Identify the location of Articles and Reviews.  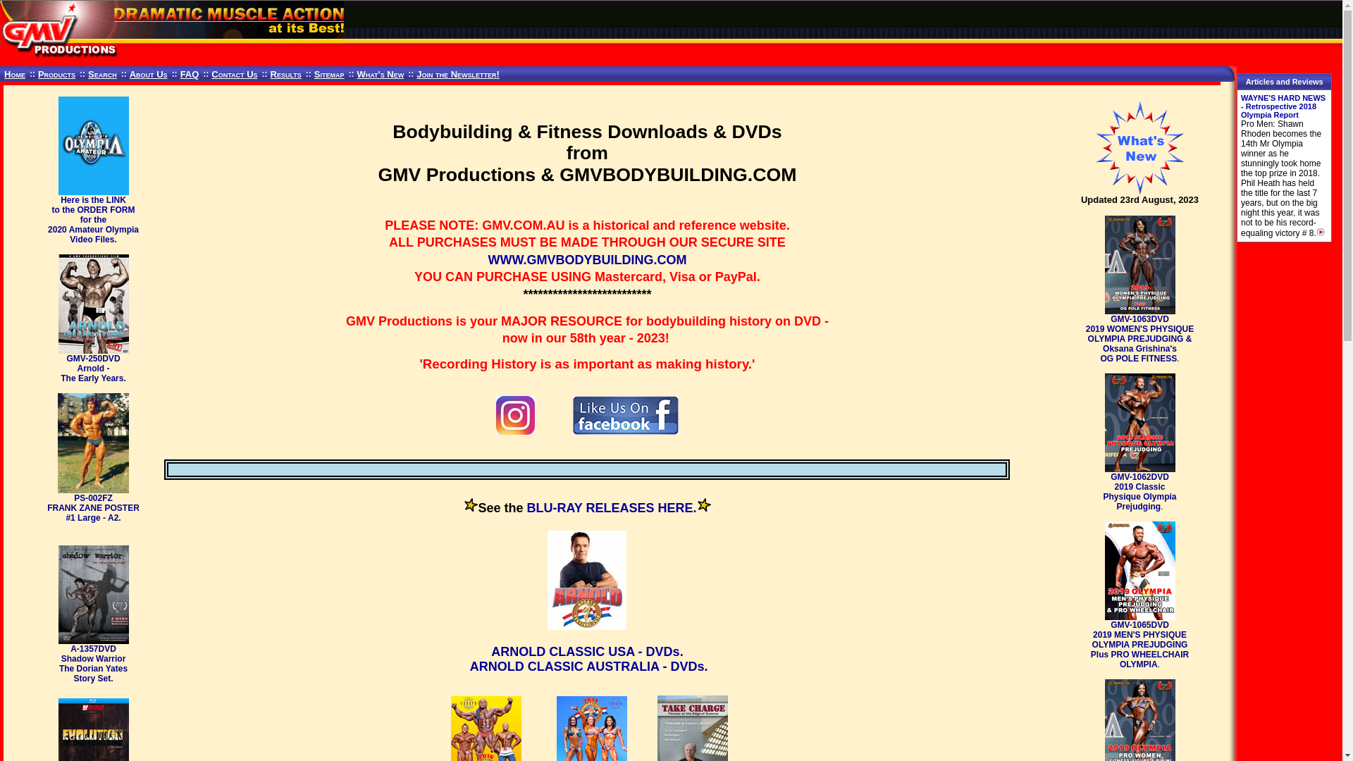
(1285, 82).